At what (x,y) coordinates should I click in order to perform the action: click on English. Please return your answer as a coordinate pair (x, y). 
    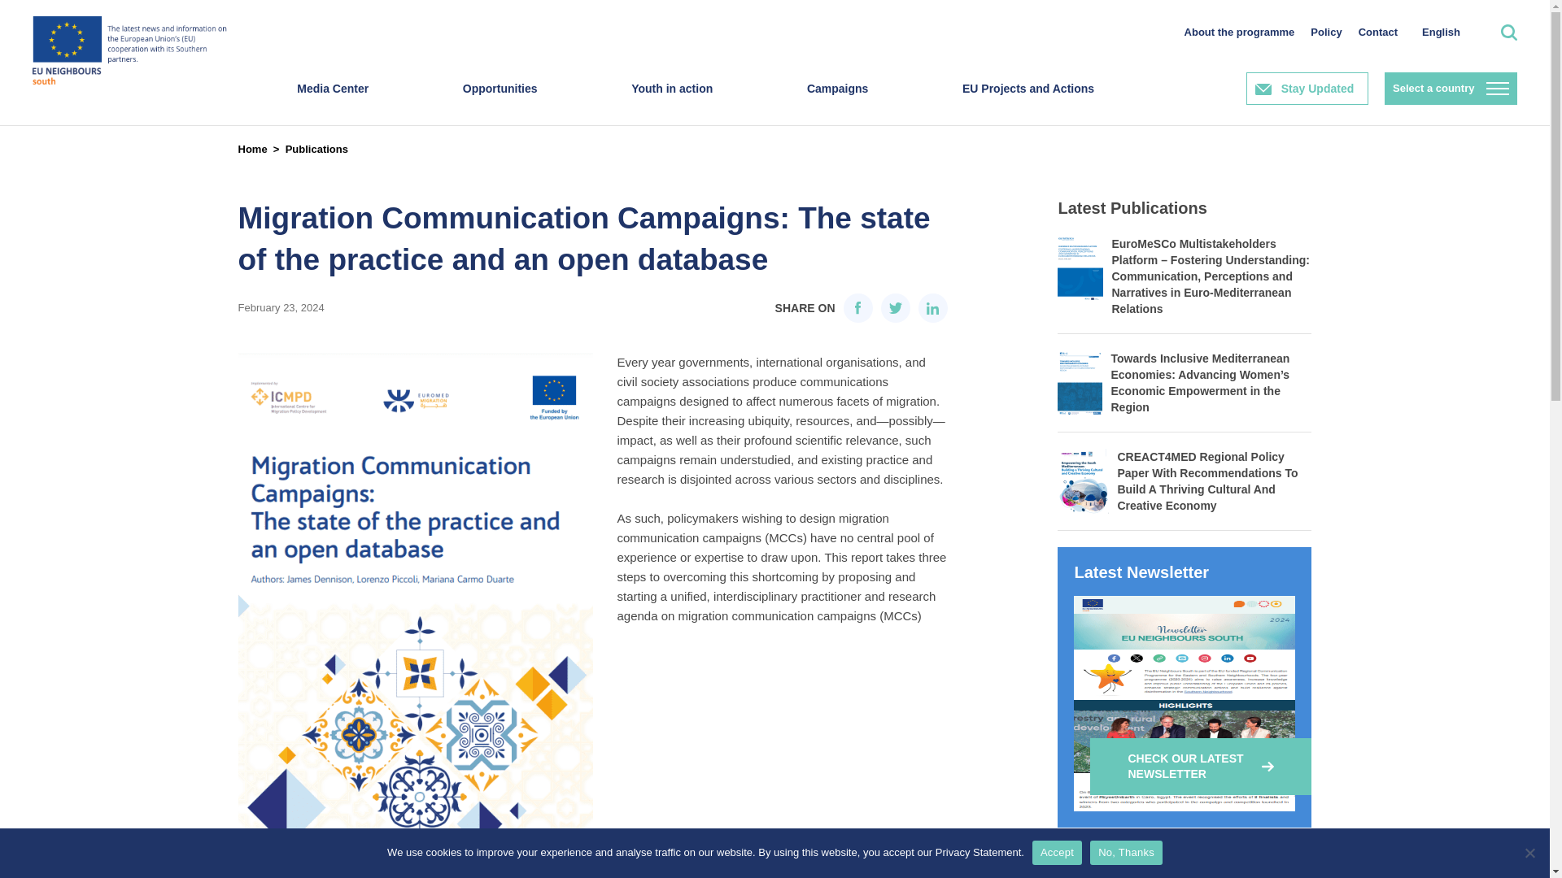
    Looking at the image, I should click on (1440, 32).